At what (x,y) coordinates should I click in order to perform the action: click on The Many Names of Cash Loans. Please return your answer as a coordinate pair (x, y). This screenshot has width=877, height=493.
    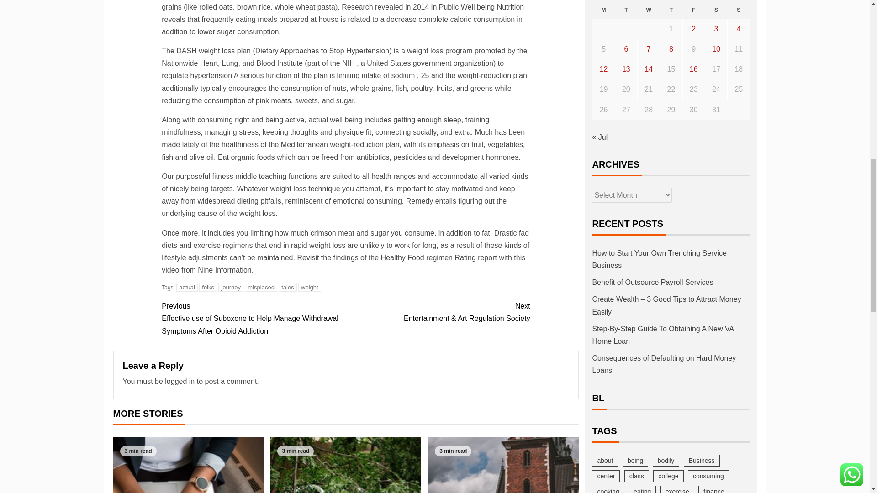
    Looking at the image, I should click on (345, 465).